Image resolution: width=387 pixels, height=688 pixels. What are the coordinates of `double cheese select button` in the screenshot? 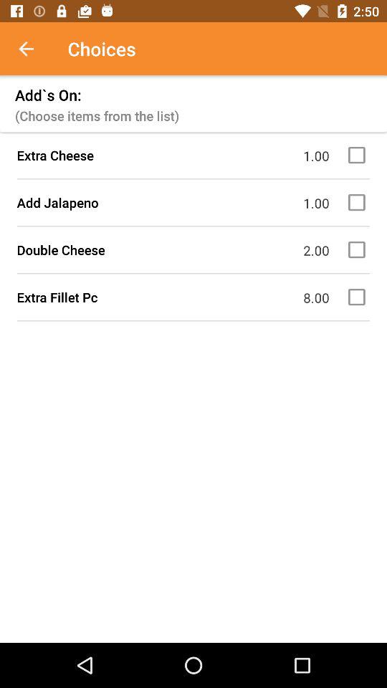 It's located at (359, 249).